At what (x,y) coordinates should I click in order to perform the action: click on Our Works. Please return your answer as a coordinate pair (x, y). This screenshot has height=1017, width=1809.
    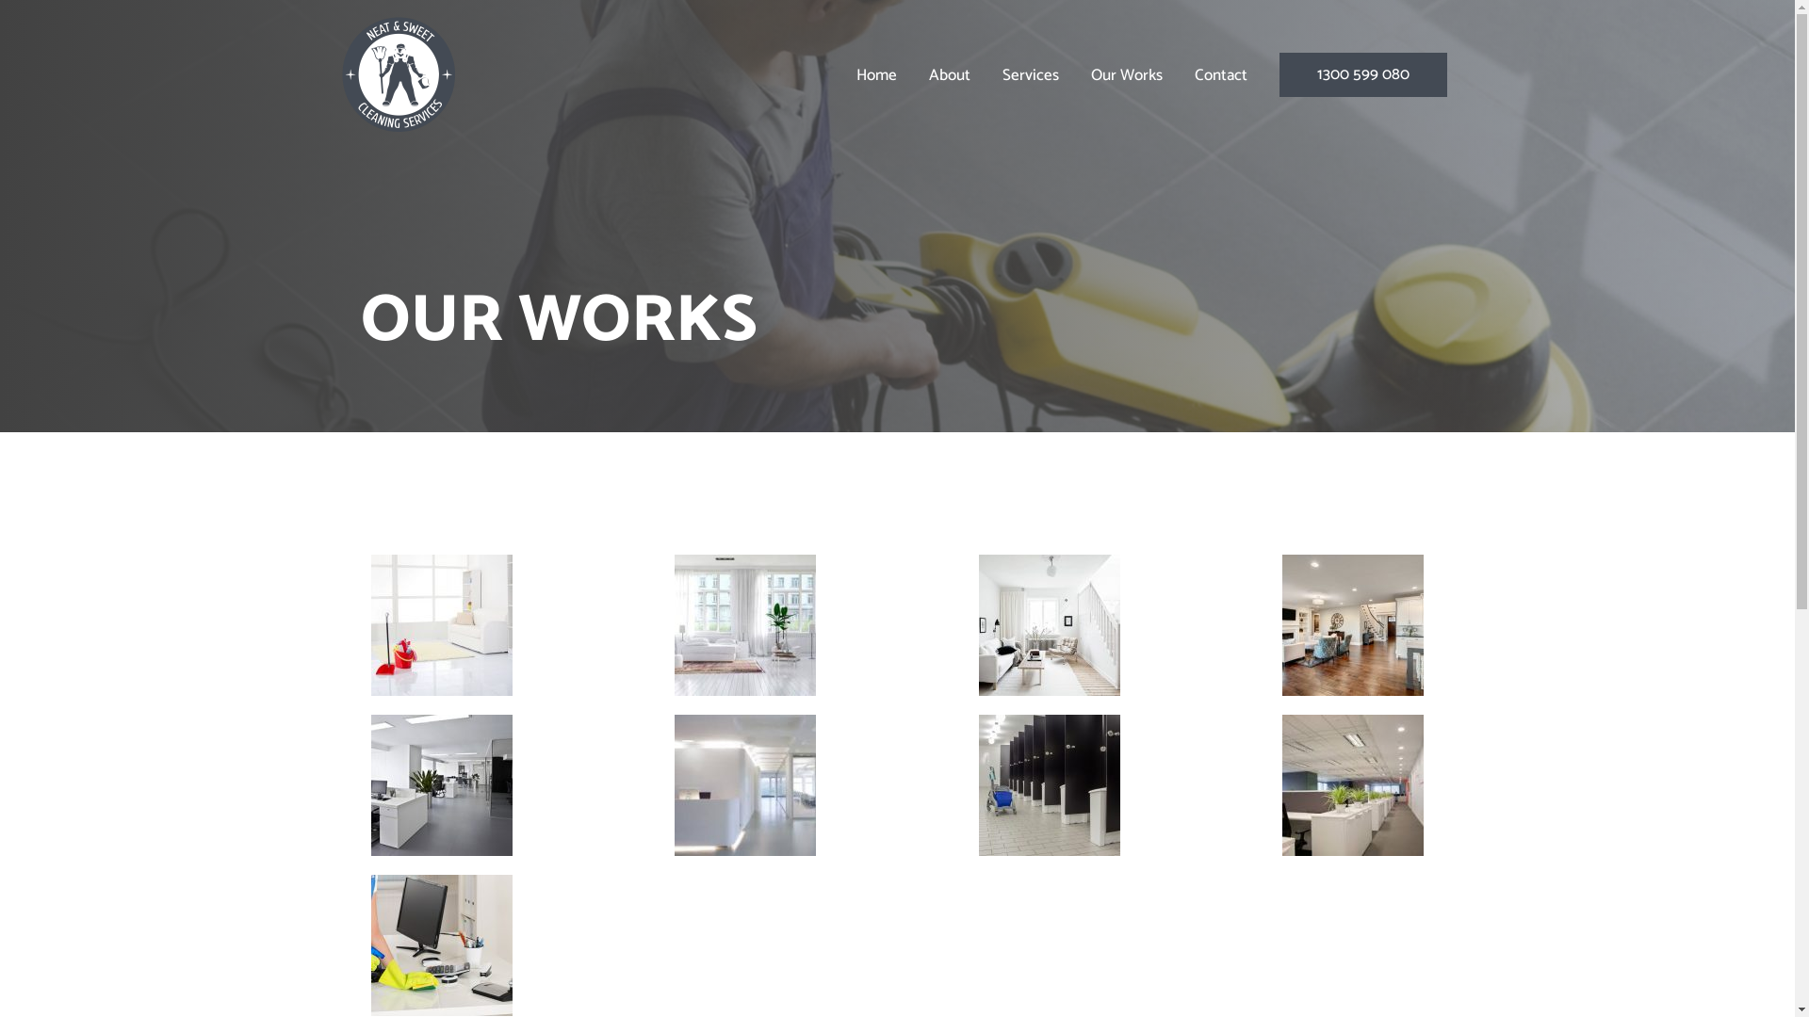
    Looking at the image, I should click on (1126, 75).